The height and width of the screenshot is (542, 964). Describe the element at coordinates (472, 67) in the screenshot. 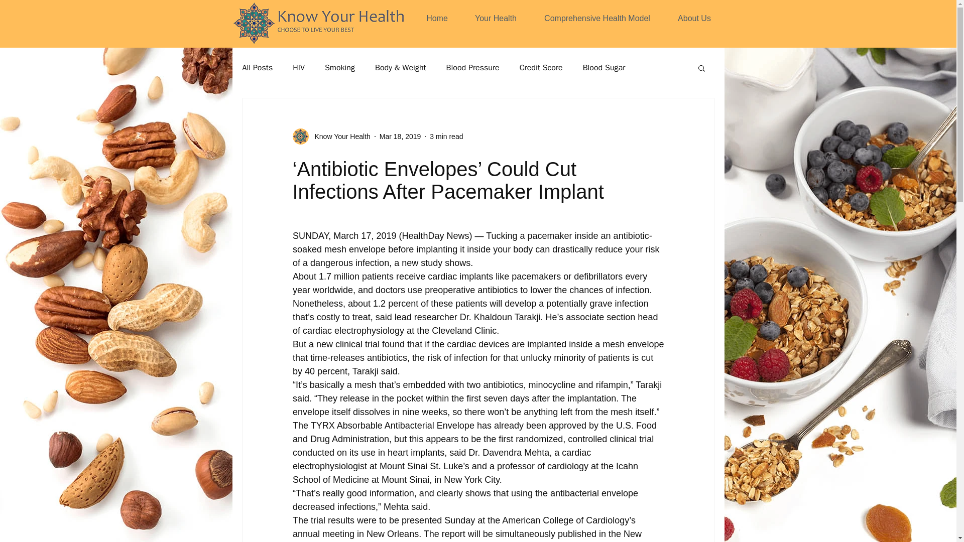

I see `Blood Pressure` at that location.